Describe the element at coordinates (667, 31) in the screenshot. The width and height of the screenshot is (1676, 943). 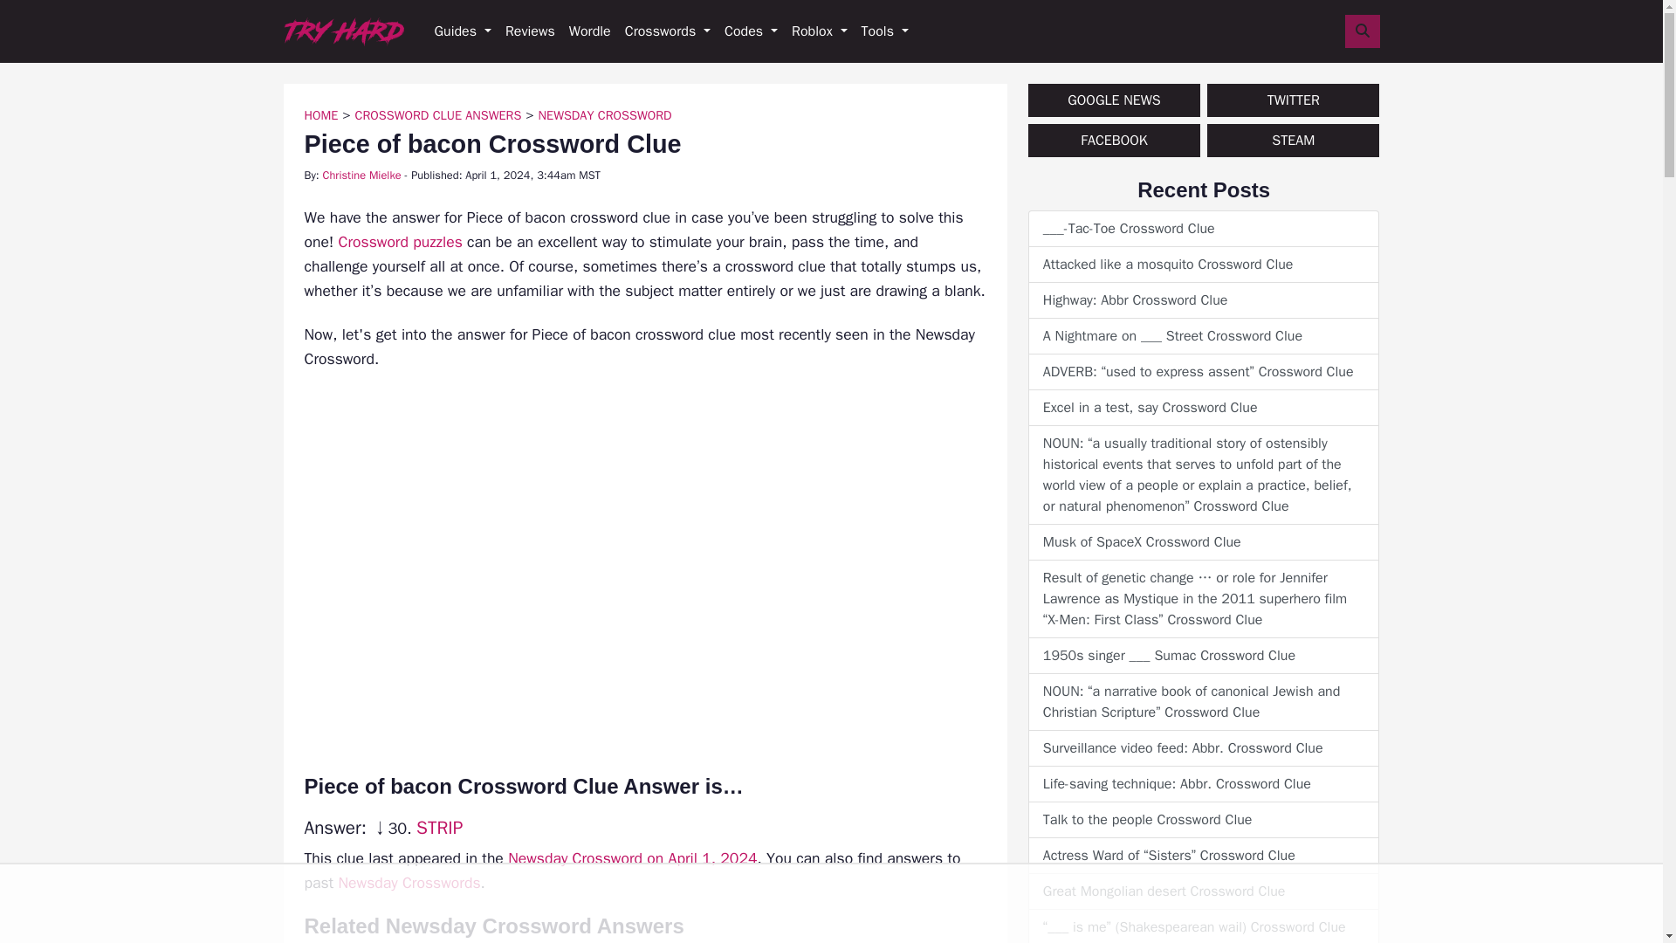
I see `Crosswords` at that location.